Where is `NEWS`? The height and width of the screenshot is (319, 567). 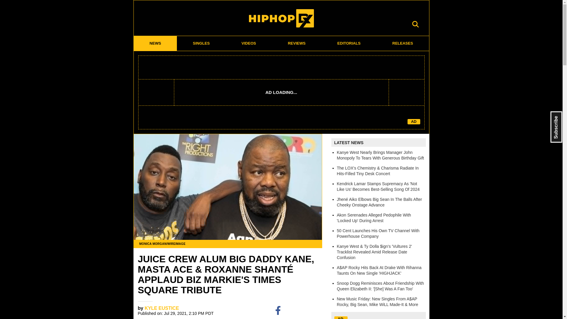
NEWS is located at coordinates (155, 43).